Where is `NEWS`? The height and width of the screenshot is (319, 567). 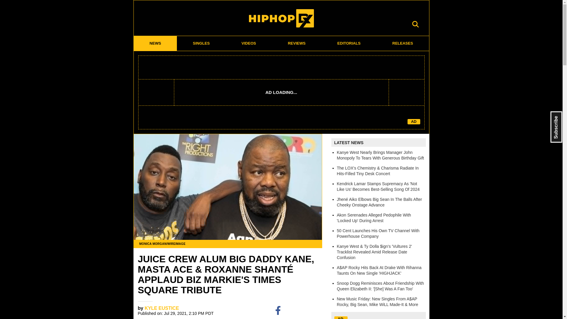
NEWS is located at coordinates (155, 43).